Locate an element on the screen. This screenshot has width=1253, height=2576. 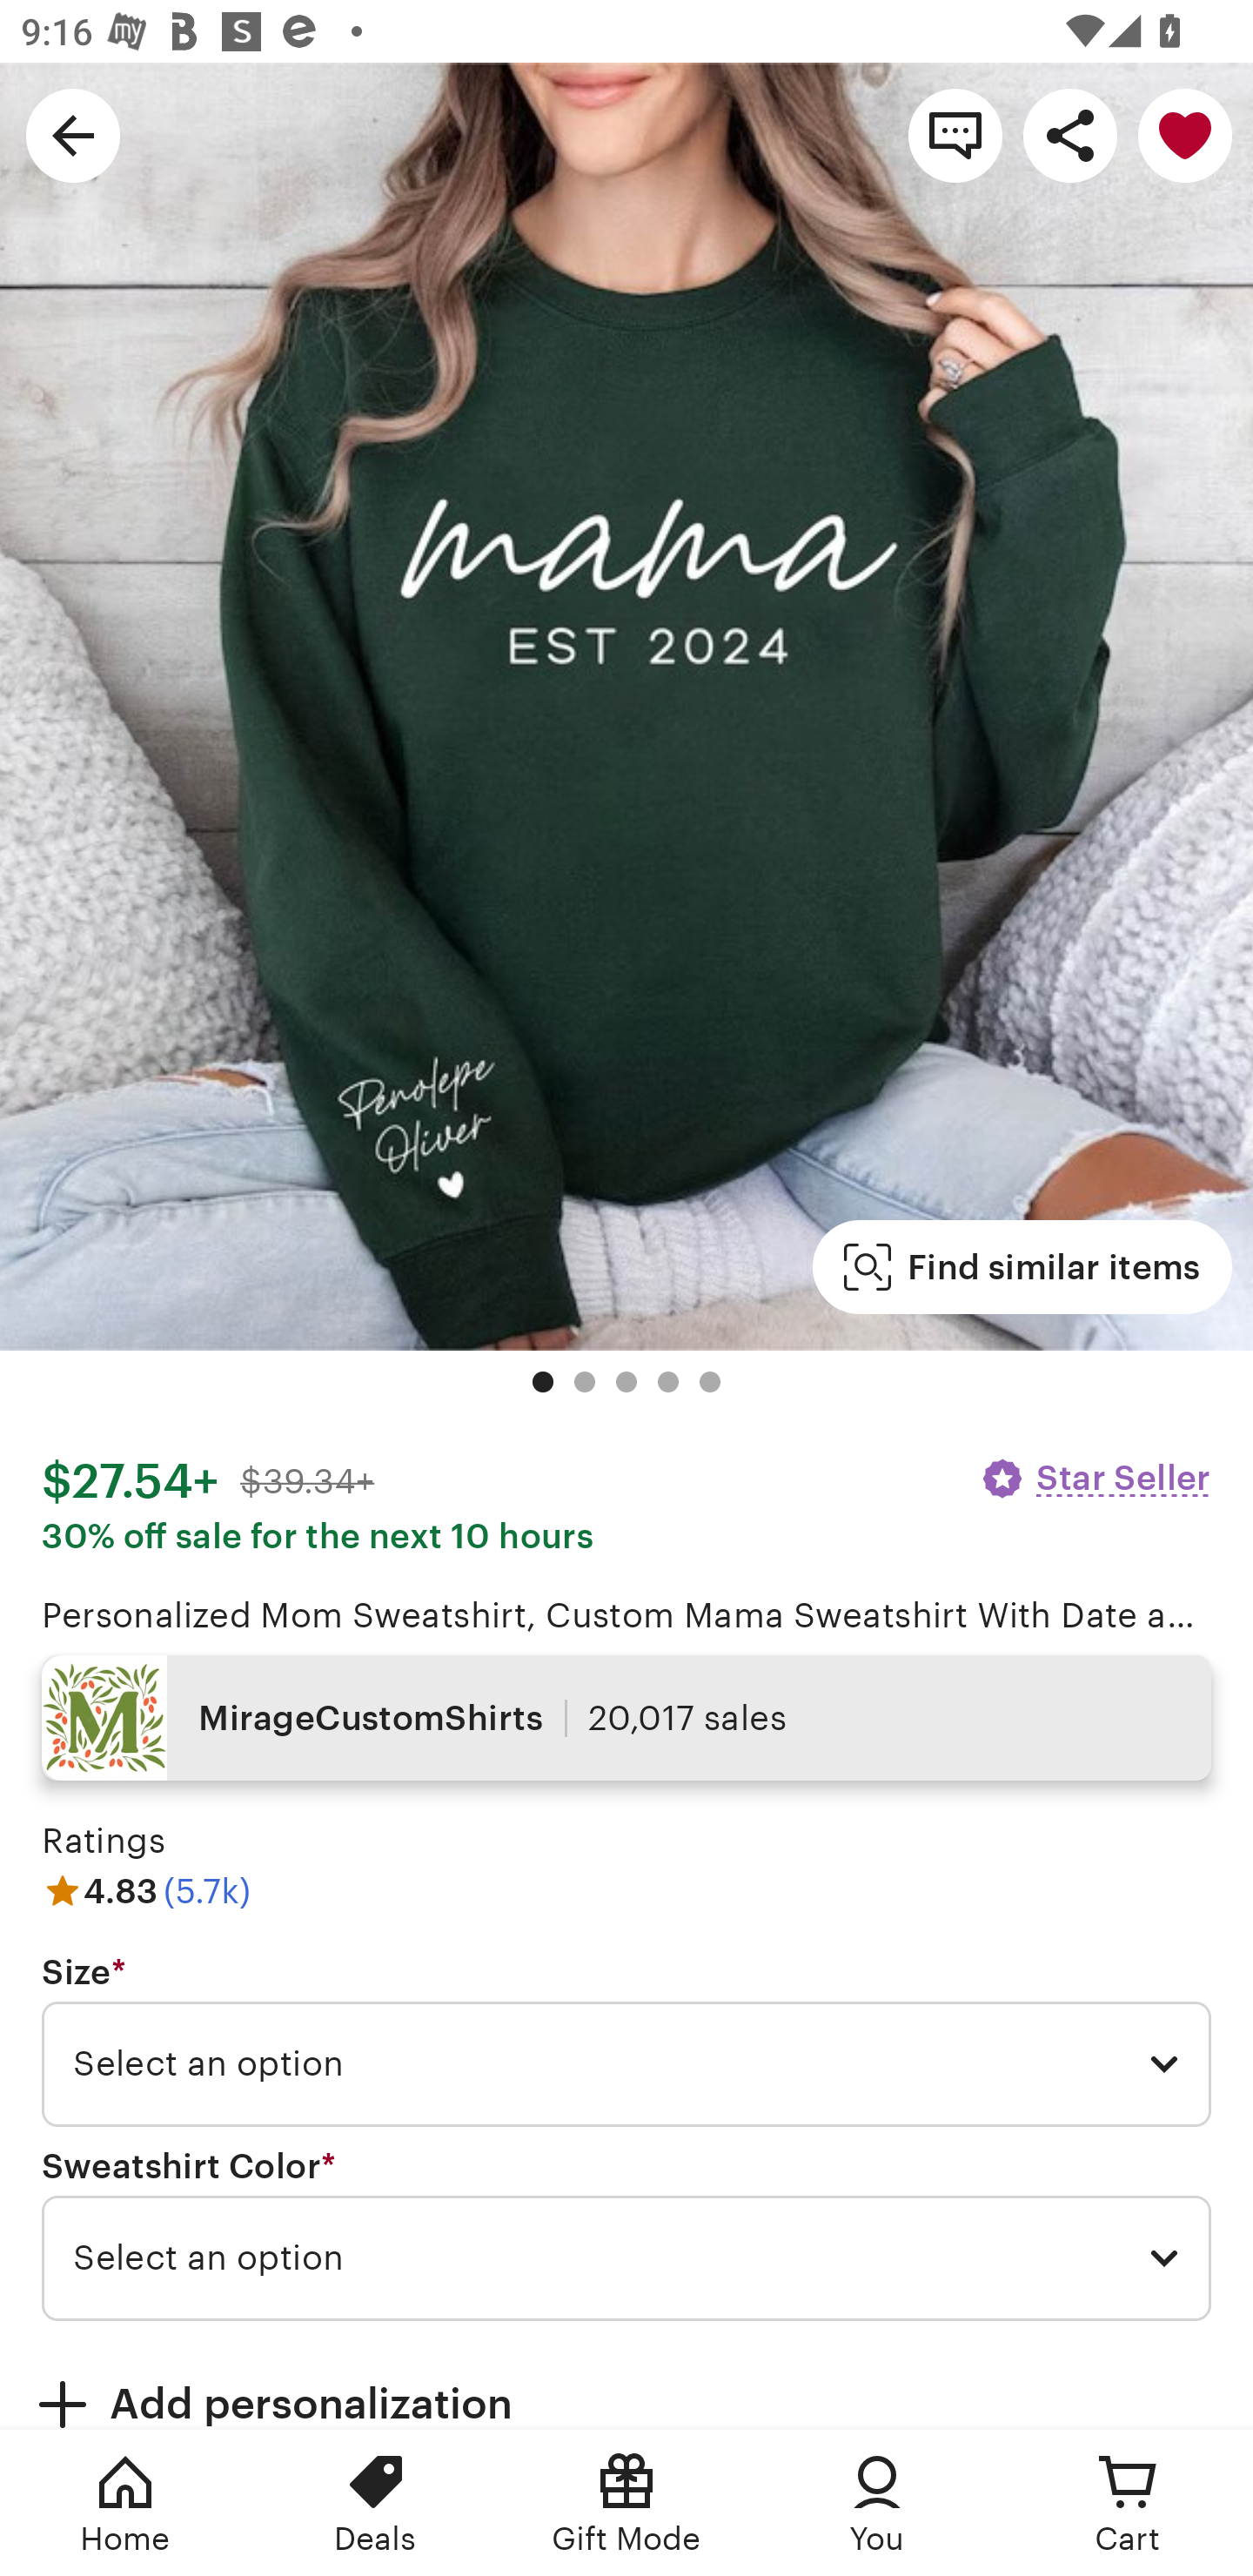
Ratings is located at coordinates (103, 1840).